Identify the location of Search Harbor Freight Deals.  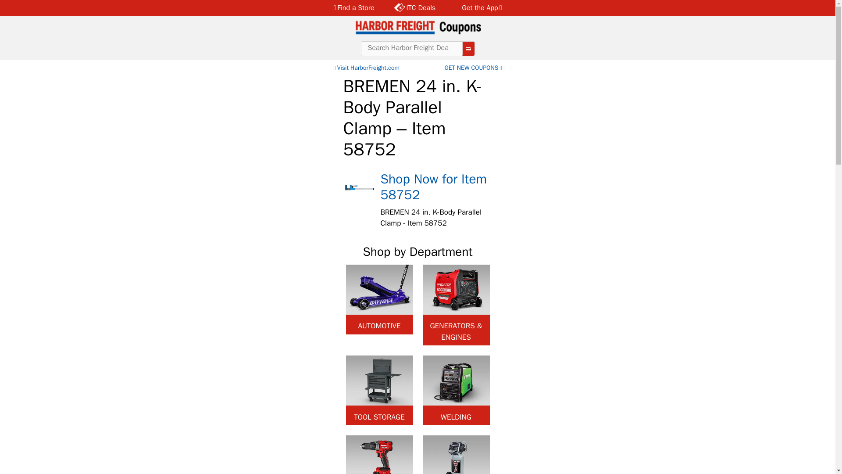
(411, 47).